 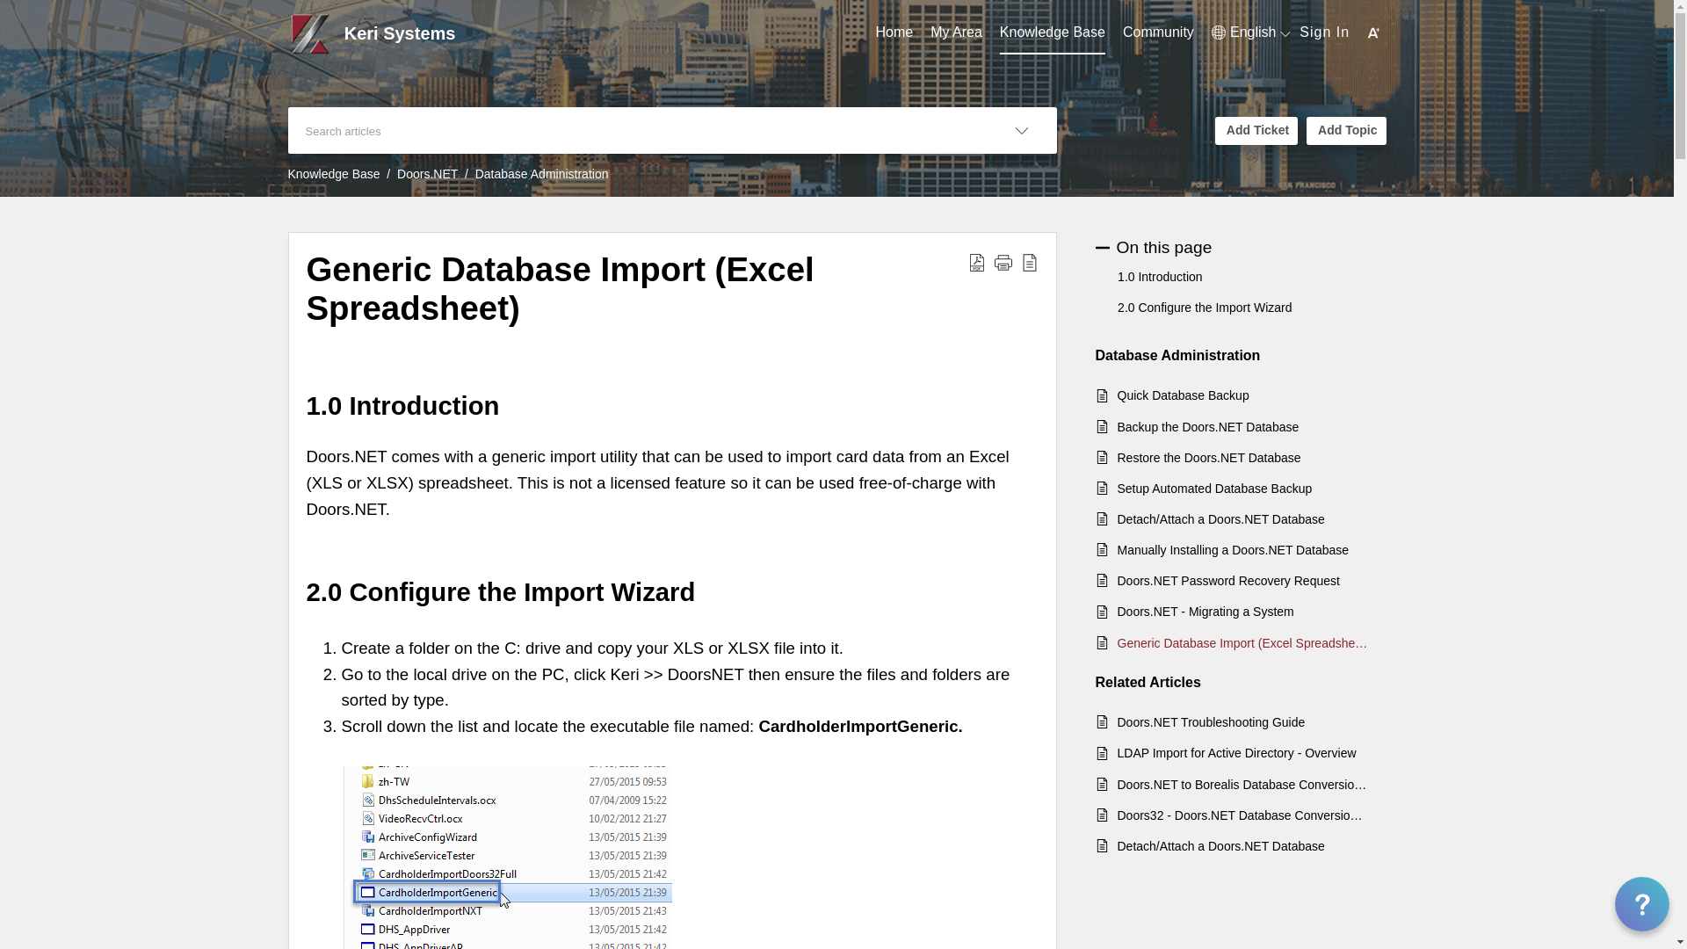 I want to click on Quick Database Backup, so click(x=1242, y=395).